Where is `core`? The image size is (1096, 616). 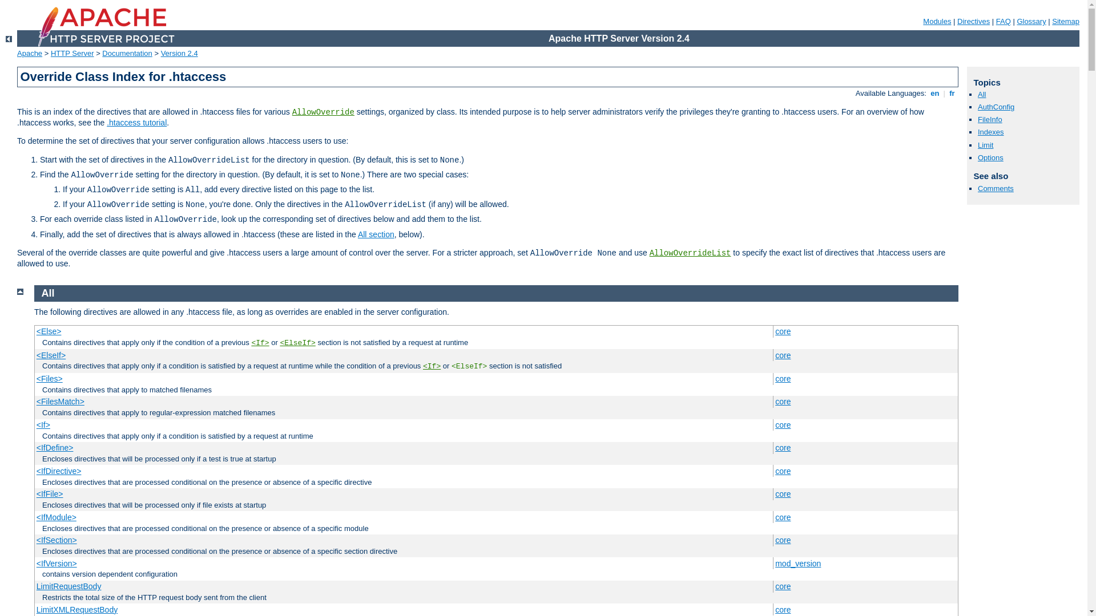 core is located at coordinates (783, 402).